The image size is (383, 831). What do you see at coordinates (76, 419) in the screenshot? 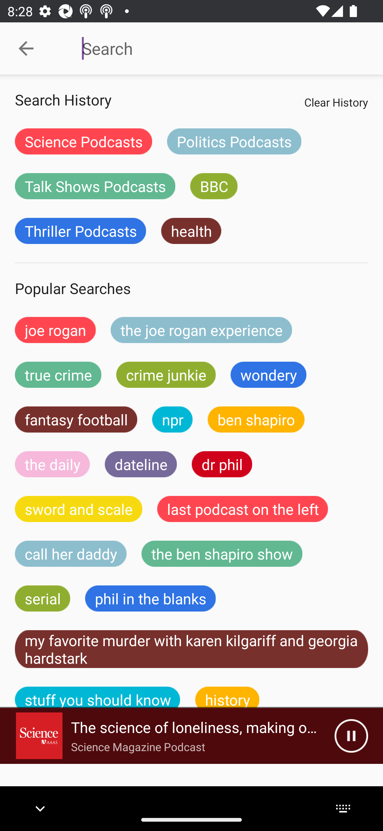
I see `fantasy football` at bounding box center [76, 419].